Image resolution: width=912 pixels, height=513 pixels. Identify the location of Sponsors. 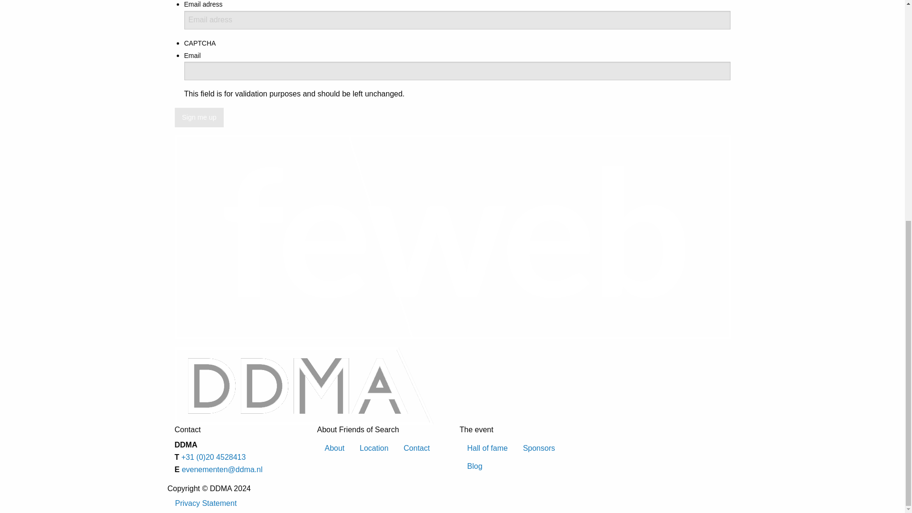
(539, 448).